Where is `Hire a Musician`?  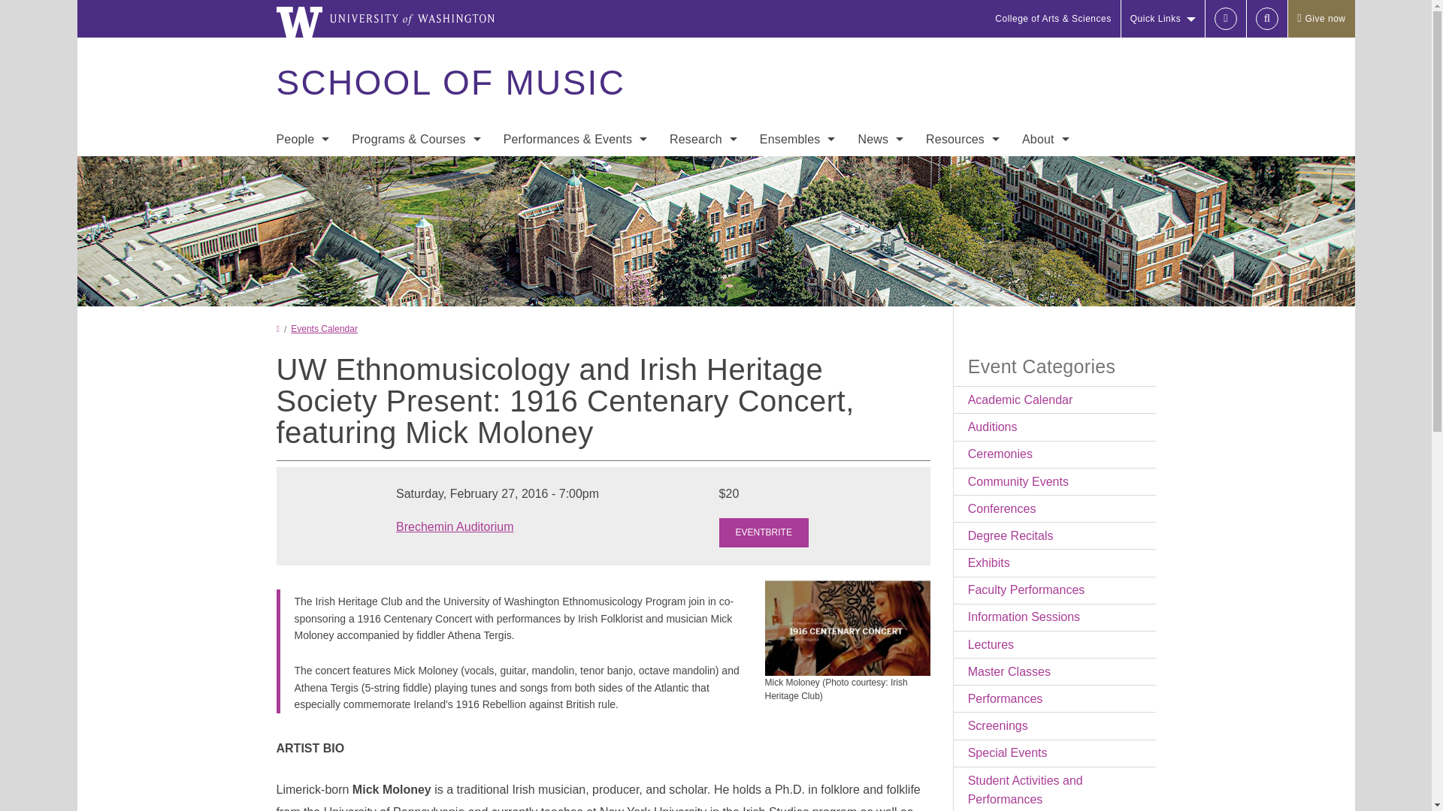 Hire a Musician is located at coordinates (302, 261).